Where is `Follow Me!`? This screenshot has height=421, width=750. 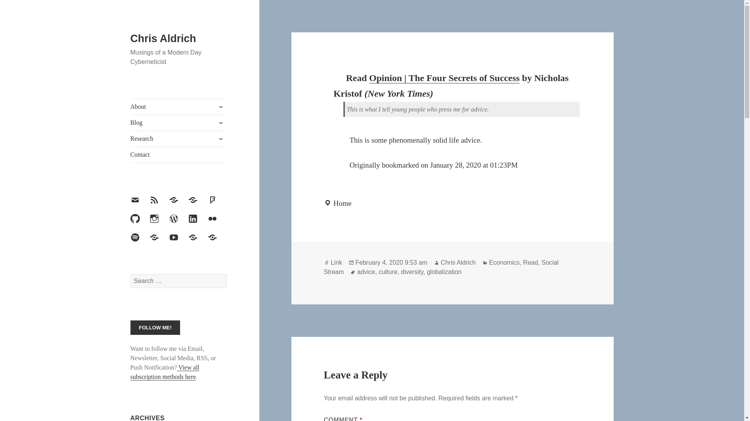 Follow Me! is located at coordinates (155, 327).